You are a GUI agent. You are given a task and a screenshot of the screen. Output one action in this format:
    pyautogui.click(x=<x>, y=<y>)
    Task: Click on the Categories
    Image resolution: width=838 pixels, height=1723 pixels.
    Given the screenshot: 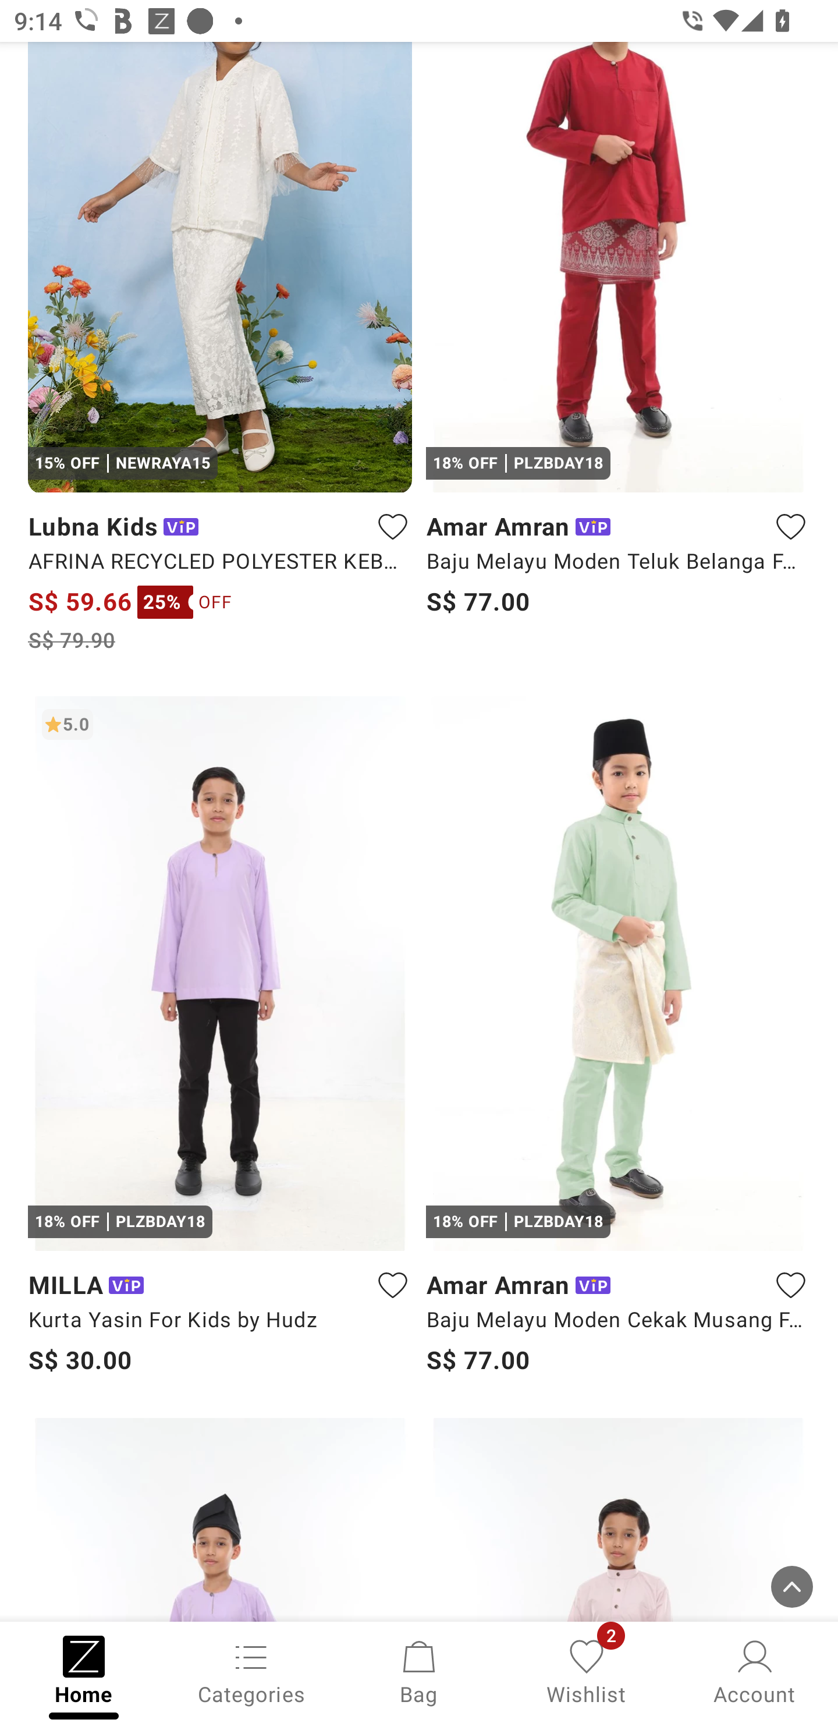 What is the action you would take?
    pyautogui.click(x=251, y=1671)
    